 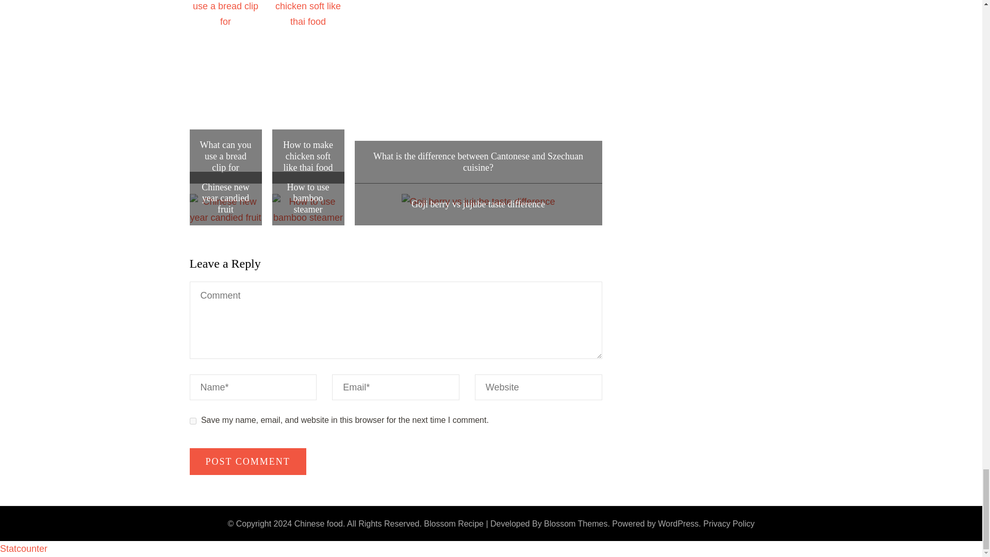 What do you see at coordinates (247, 462) in the screenshot?
I see `Post Comment` at bounding box center [247, 462].